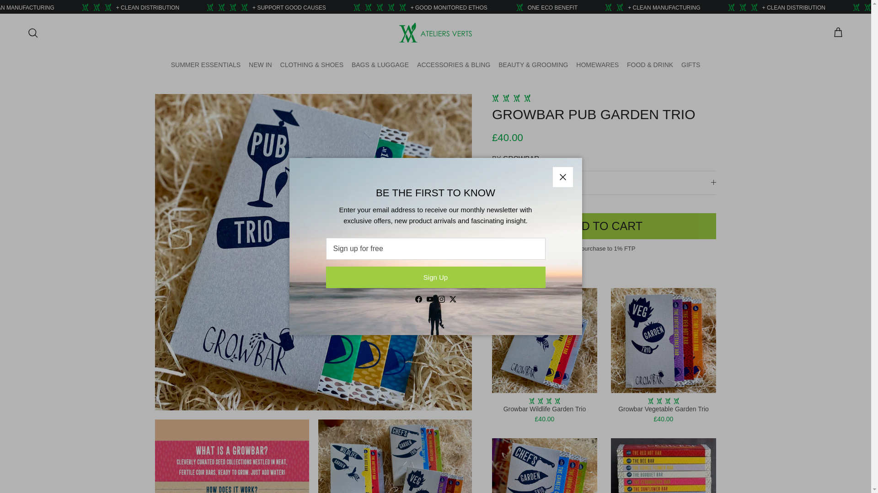 Image resolution: width=878 pixels, height=493 pixels. Describe the element at coordinates (429, 299) in the screenshot. I see `Ateliers Verts on YouTube` at that location.